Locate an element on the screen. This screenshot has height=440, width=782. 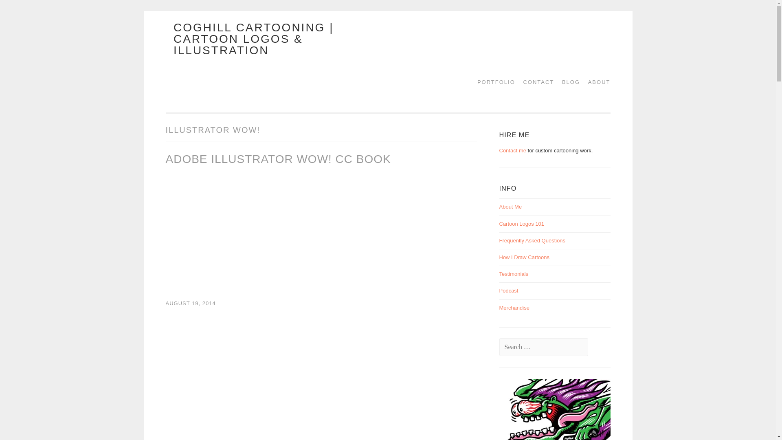
ABOUT is located at coordinates (596, 82).